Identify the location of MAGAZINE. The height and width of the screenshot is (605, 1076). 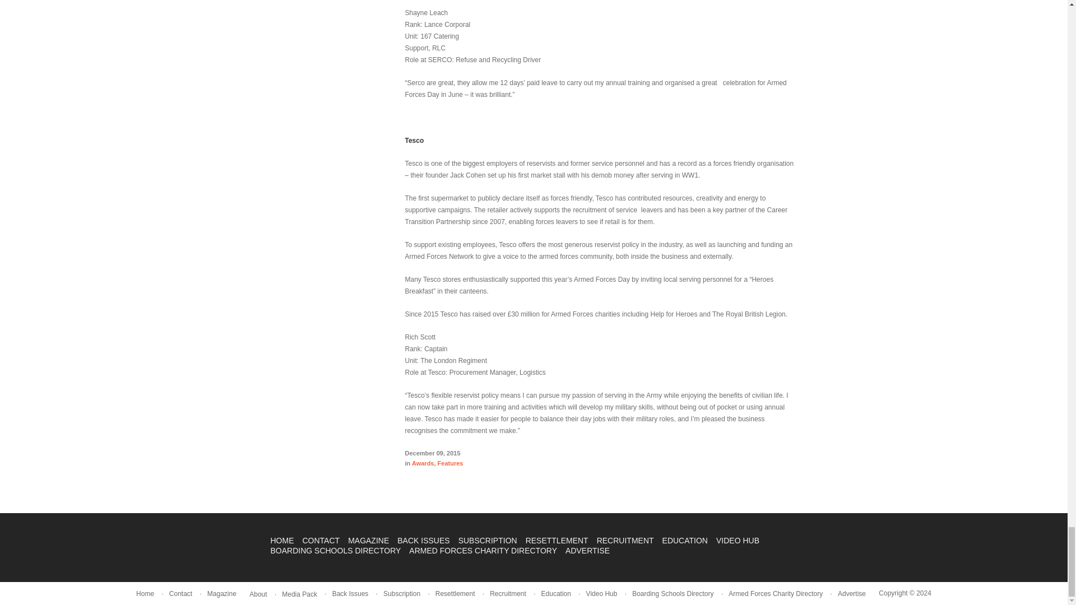
(368, 540).